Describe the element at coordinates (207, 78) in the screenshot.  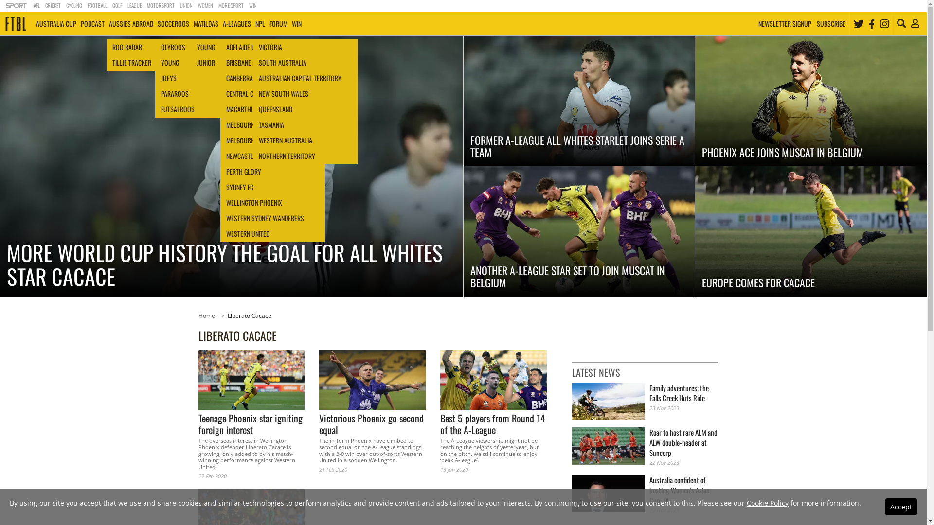
I see `JOEYS` at that location.